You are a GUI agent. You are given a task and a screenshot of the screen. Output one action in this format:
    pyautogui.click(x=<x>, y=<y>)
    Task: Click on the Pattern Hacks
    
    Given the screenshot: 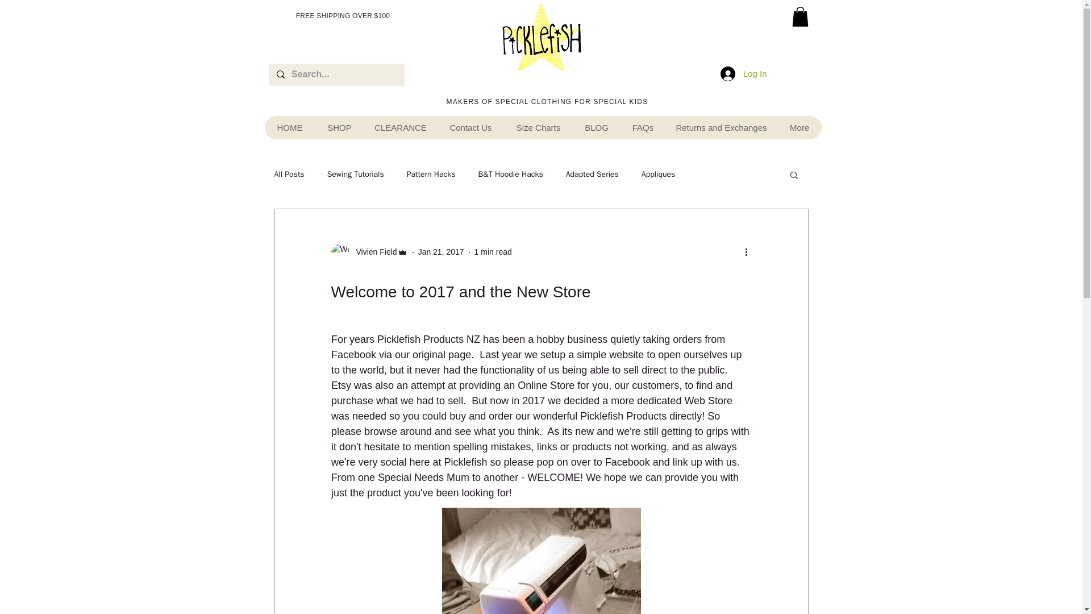 What is the action you would take?
    pyautogui.click(x=431, y=175)
    